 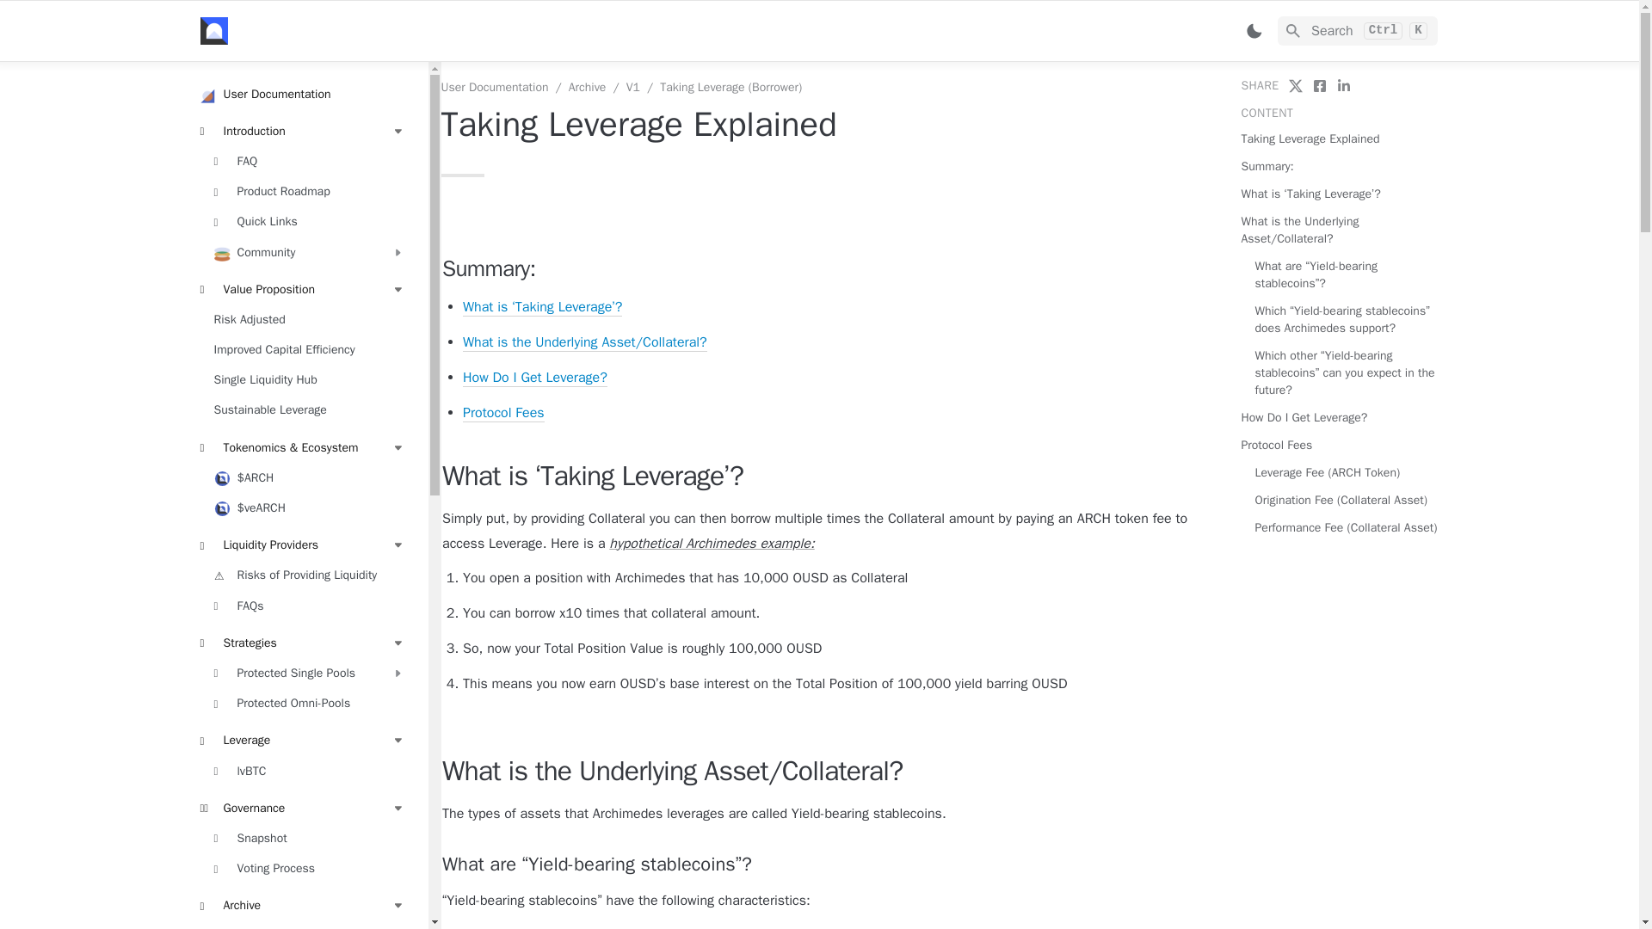 What do you see at coordinates (309, 926) in the screenshot?
I see `Single Liquidity Hub` at bounding box center [309, 926].